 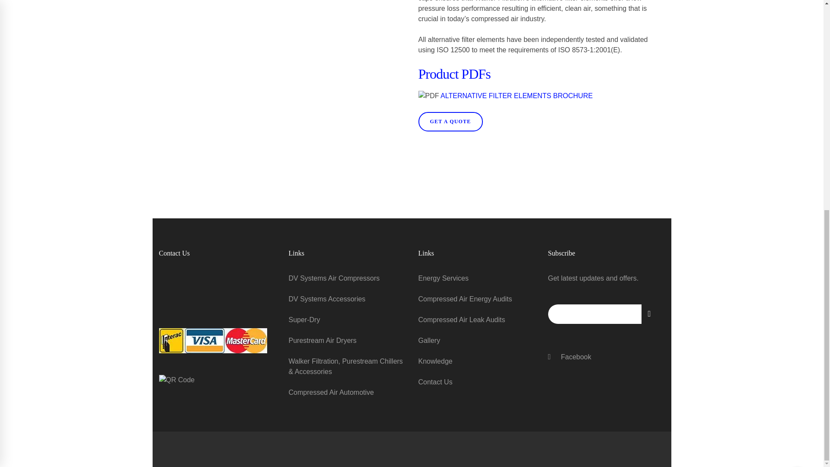 I want to click on Compressed Air Energy Audits, so click(x=476, y=299).